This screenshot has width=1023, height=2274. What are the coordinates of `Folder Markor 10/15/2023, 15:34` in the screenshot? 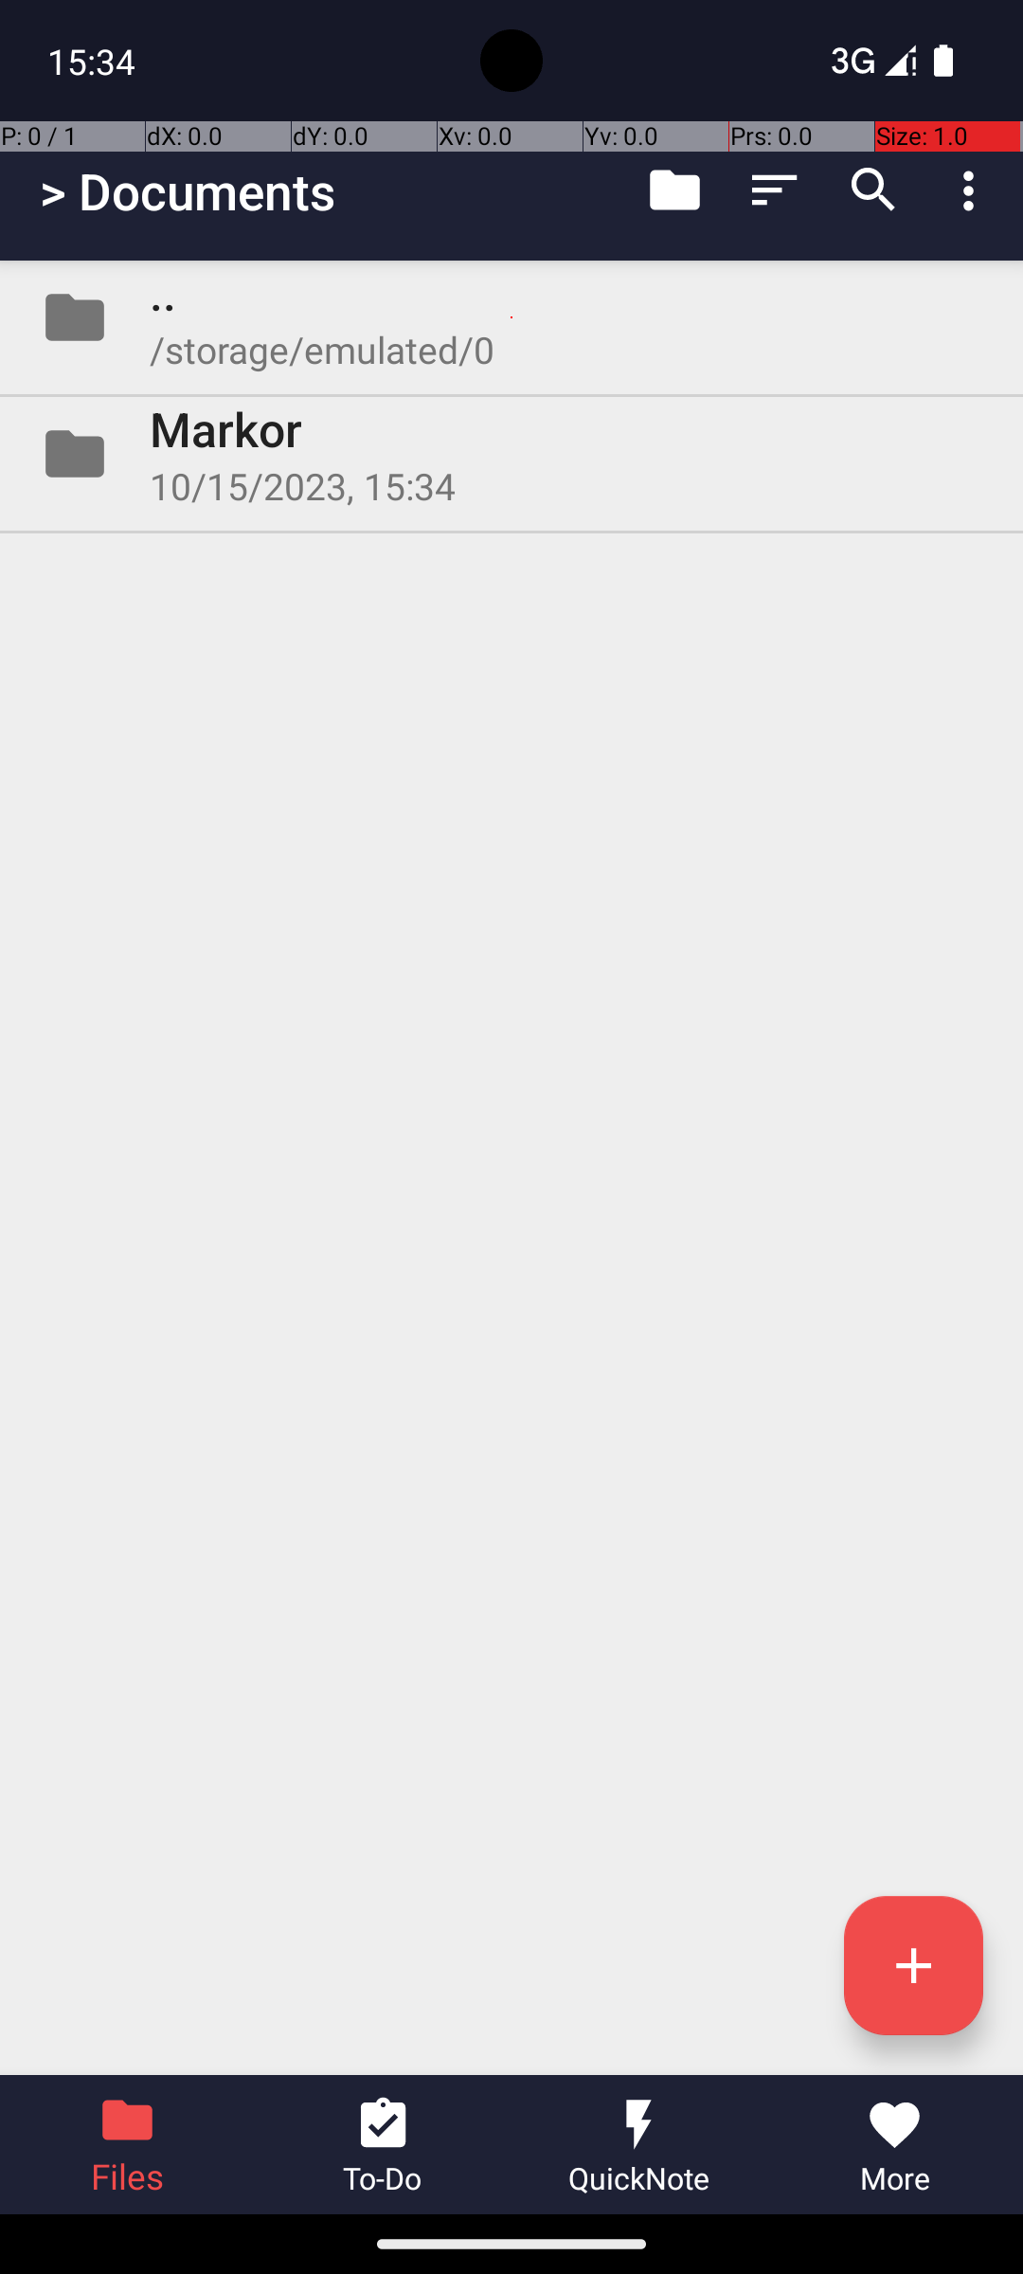 It's located at (511, 454).